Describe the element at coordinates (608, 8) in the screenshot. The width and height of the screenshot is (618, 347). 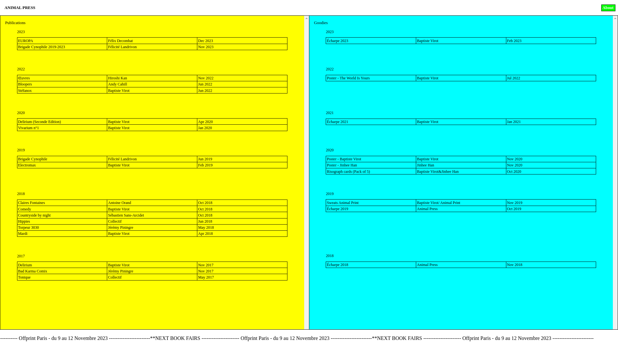
I see `About` at that location.